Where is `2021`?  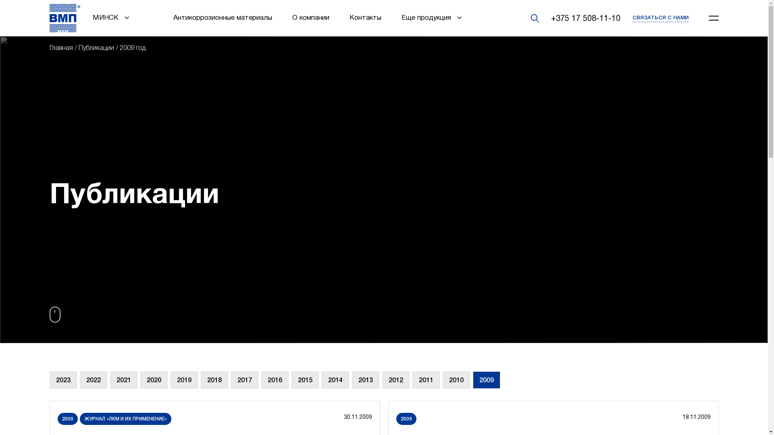 2021 is located at coordinates (123, 380).